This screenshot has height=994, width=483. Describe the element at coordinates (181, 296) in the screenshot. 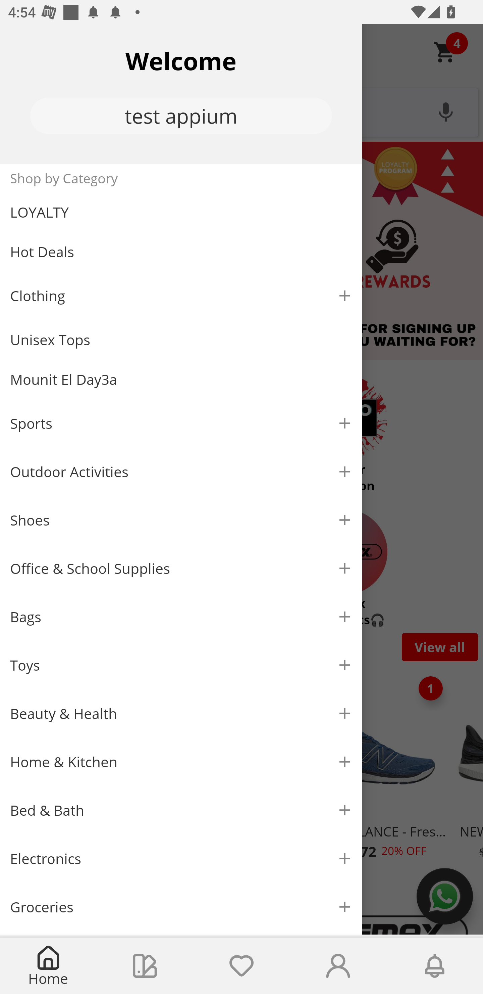

I see `Clothing` at that location.